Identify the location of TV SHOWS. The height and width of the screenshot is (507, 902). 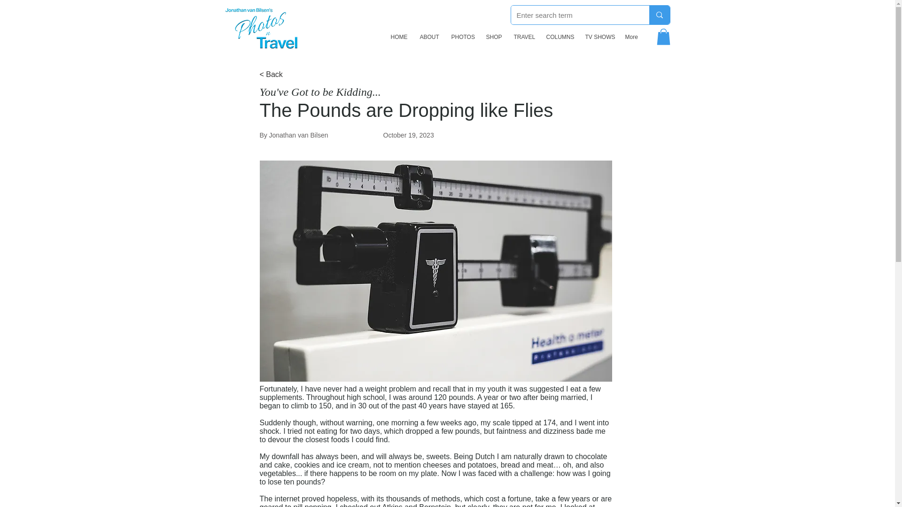
(598, 37).